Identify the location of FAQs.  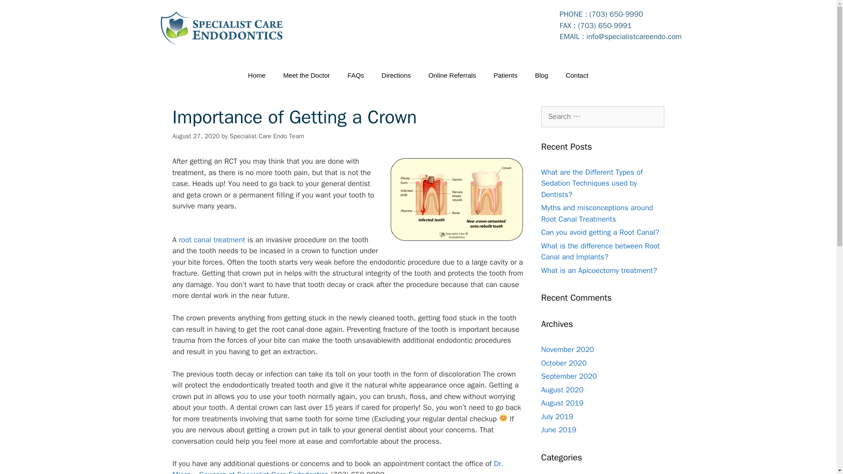
(356, 75).